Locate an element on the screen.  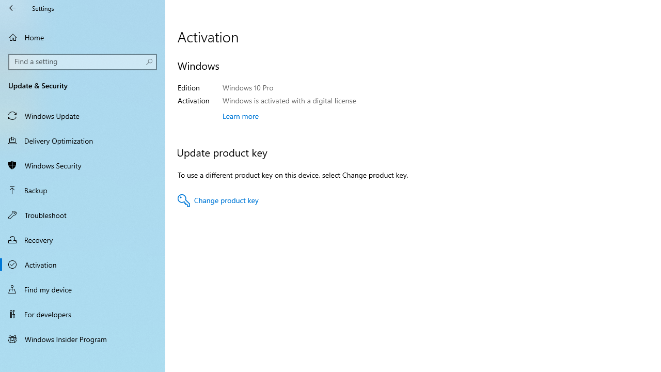
Backup is located at coordinates (83, 190).